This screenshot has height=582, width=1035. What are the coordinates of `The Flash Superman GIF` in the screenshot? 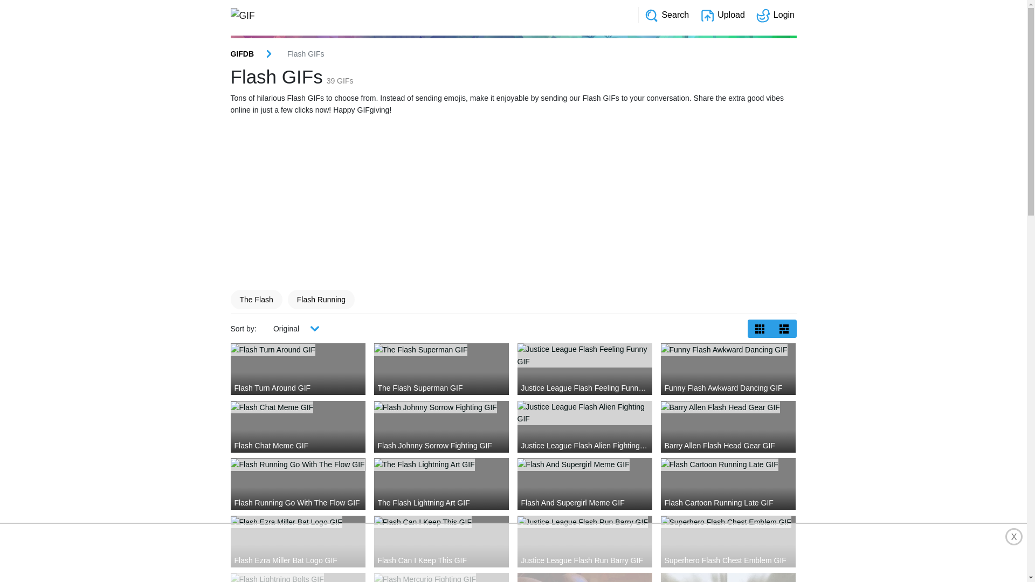 It's located at (441, 349).